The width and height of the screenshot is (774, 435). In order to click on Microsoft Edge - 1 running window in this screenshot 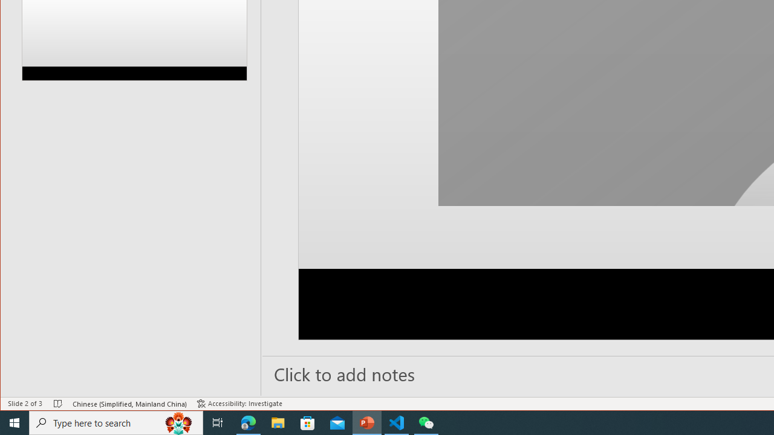, I will do `click(249, 423)`.